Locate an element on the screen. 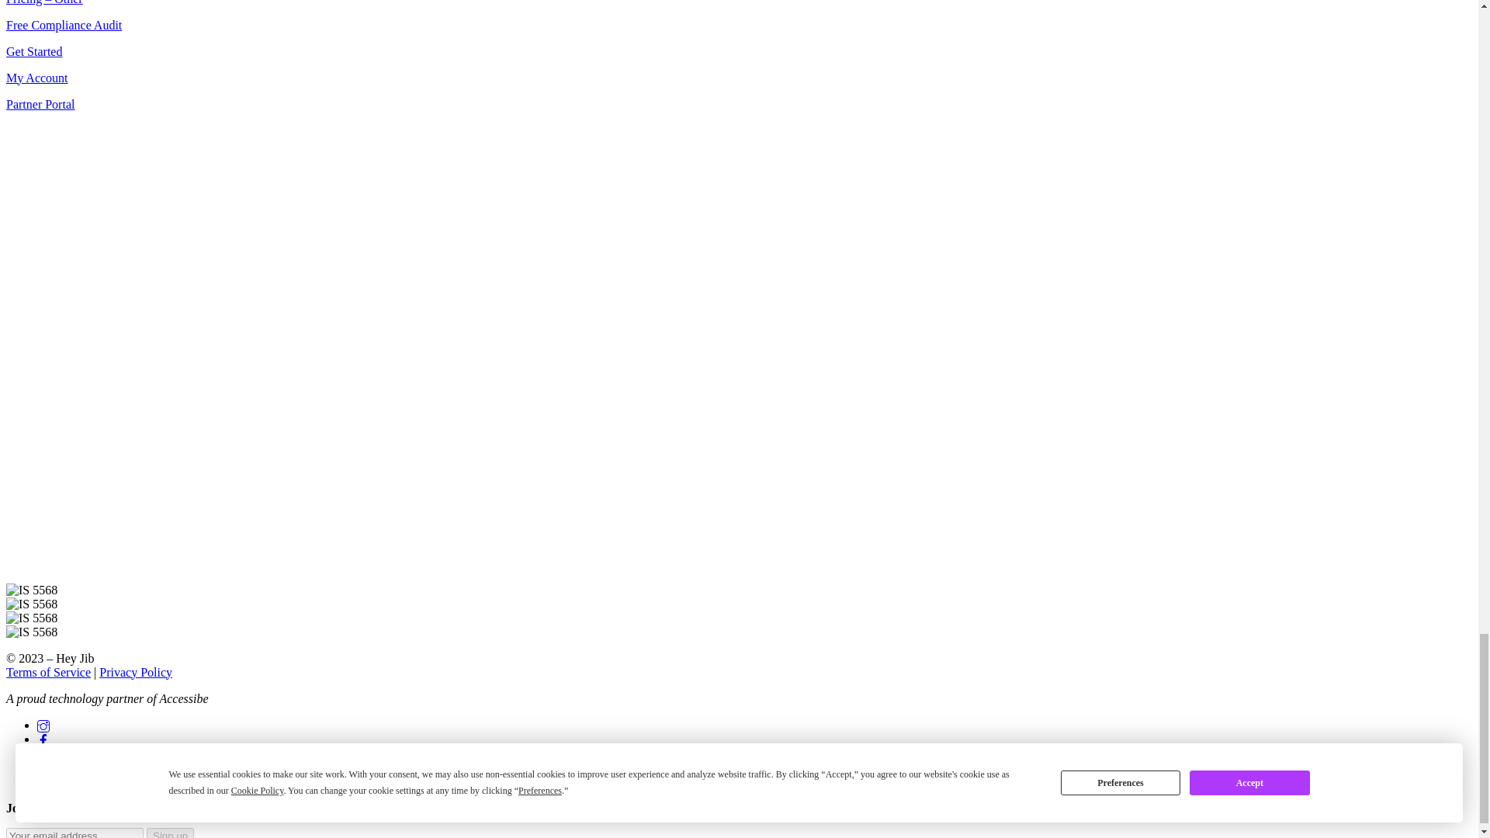 This screenshot has height=838, width=1490. IS 5568 is located at coordinates (31, 618).